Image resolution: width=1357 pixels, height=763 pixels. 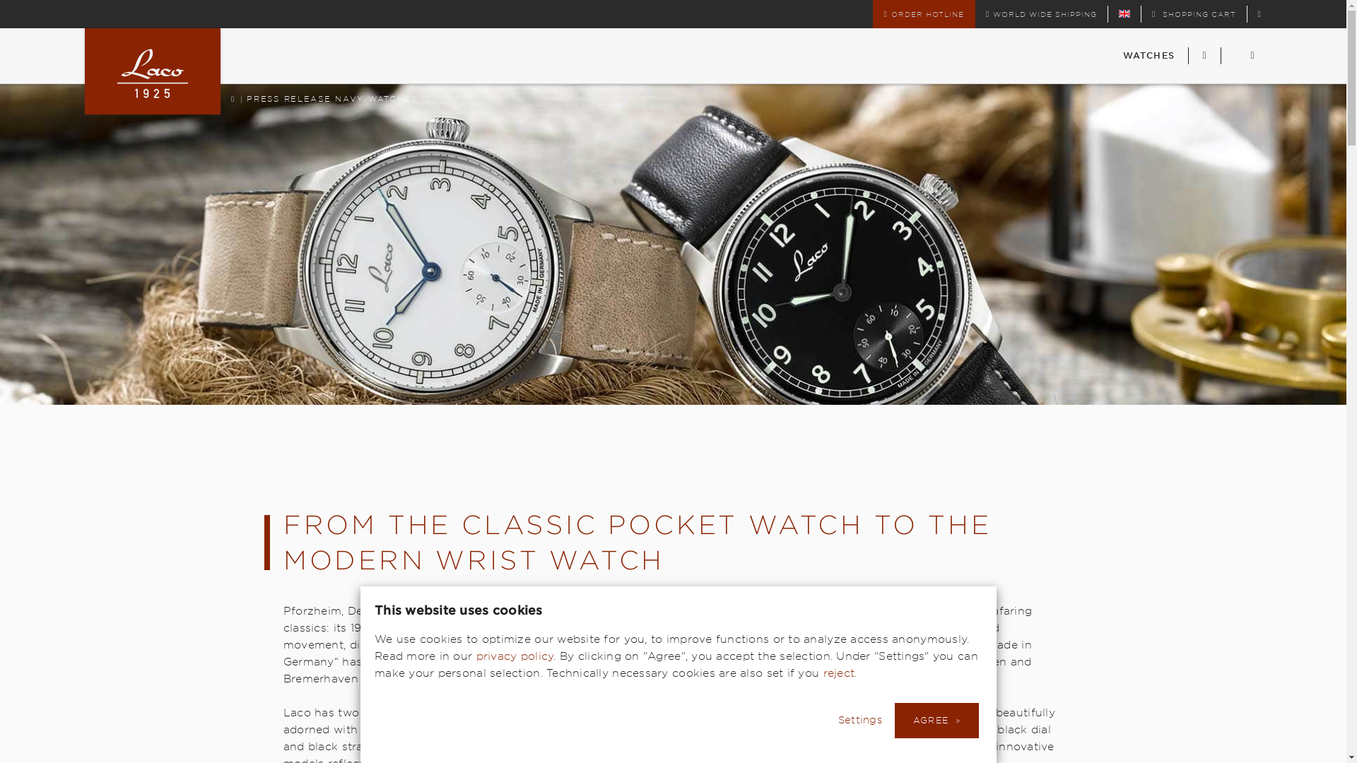 I want to click on Settings, so click(x=1124, y=13).